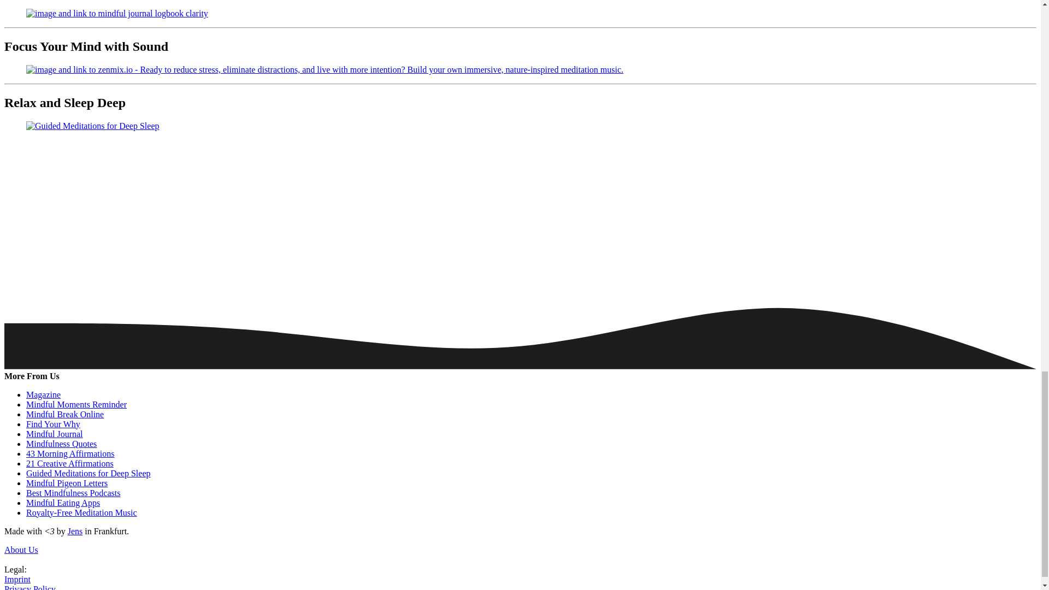 This screenshot has width=1049, height=590. What do you see at coordinates (82, 512) in the screenshot?
I see `Royalty-Free Meditation Music` at bounding box center [82, 512].